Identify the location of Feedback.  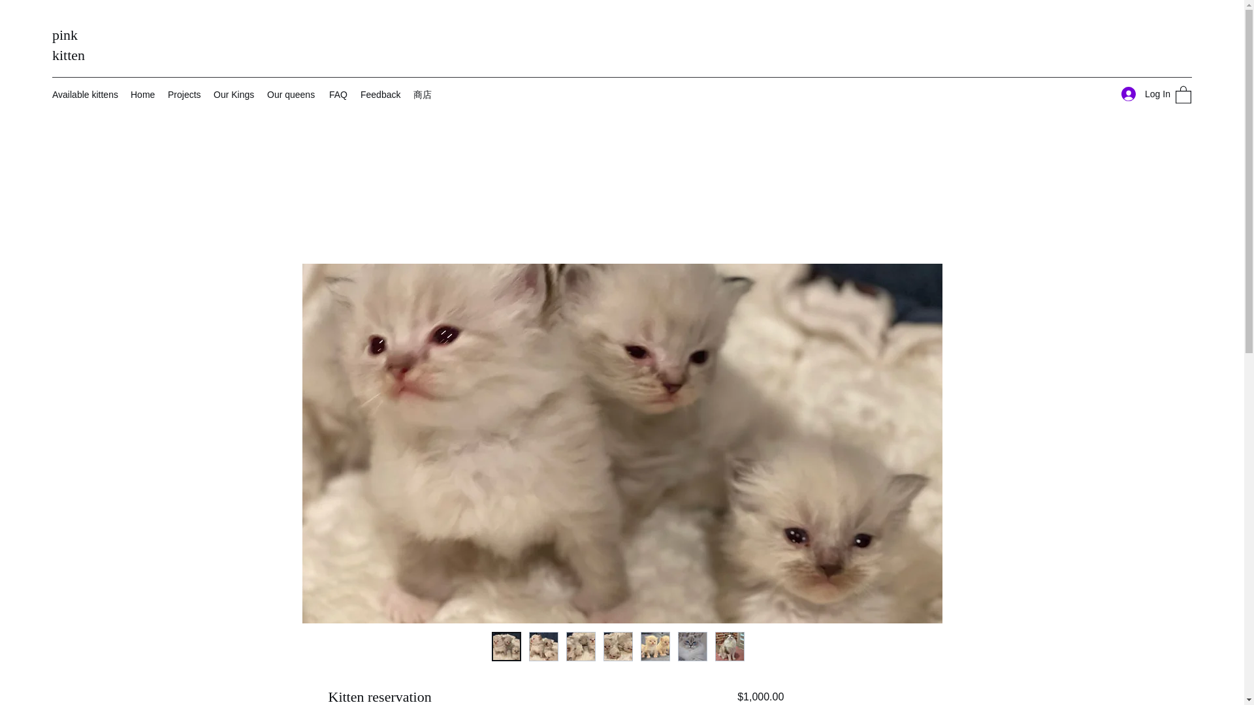
(380, 94).